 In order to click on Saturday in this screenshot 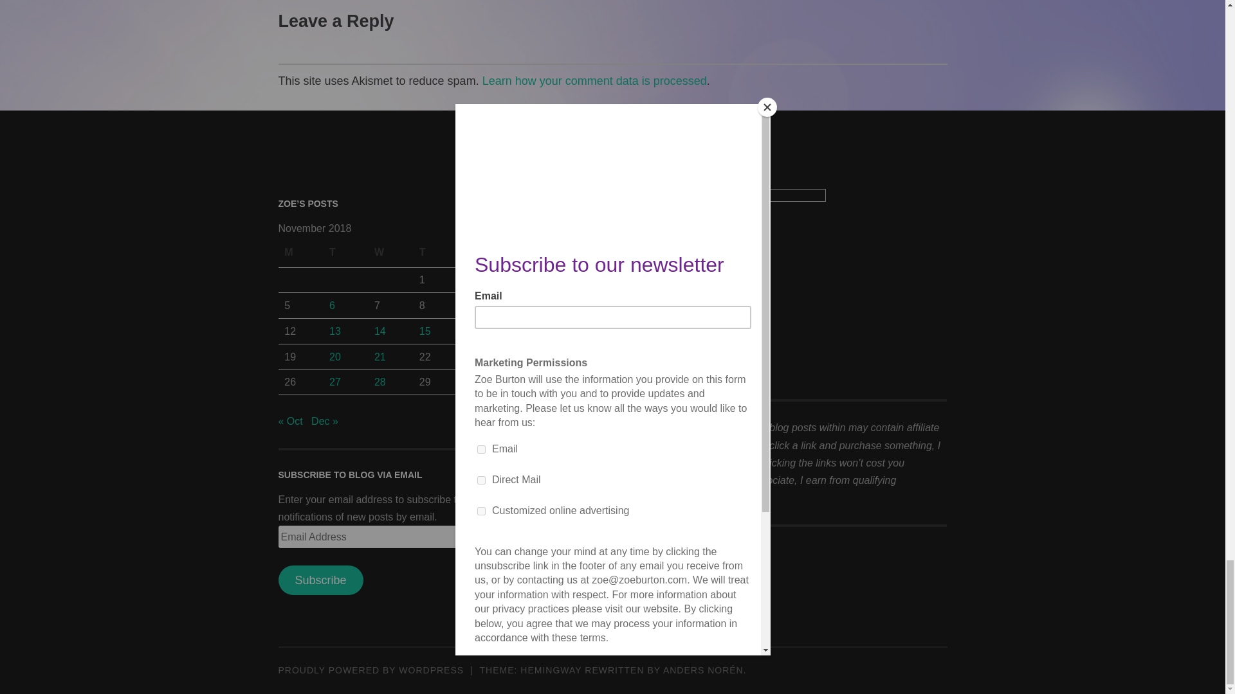, I will do `click(525, 252)`.